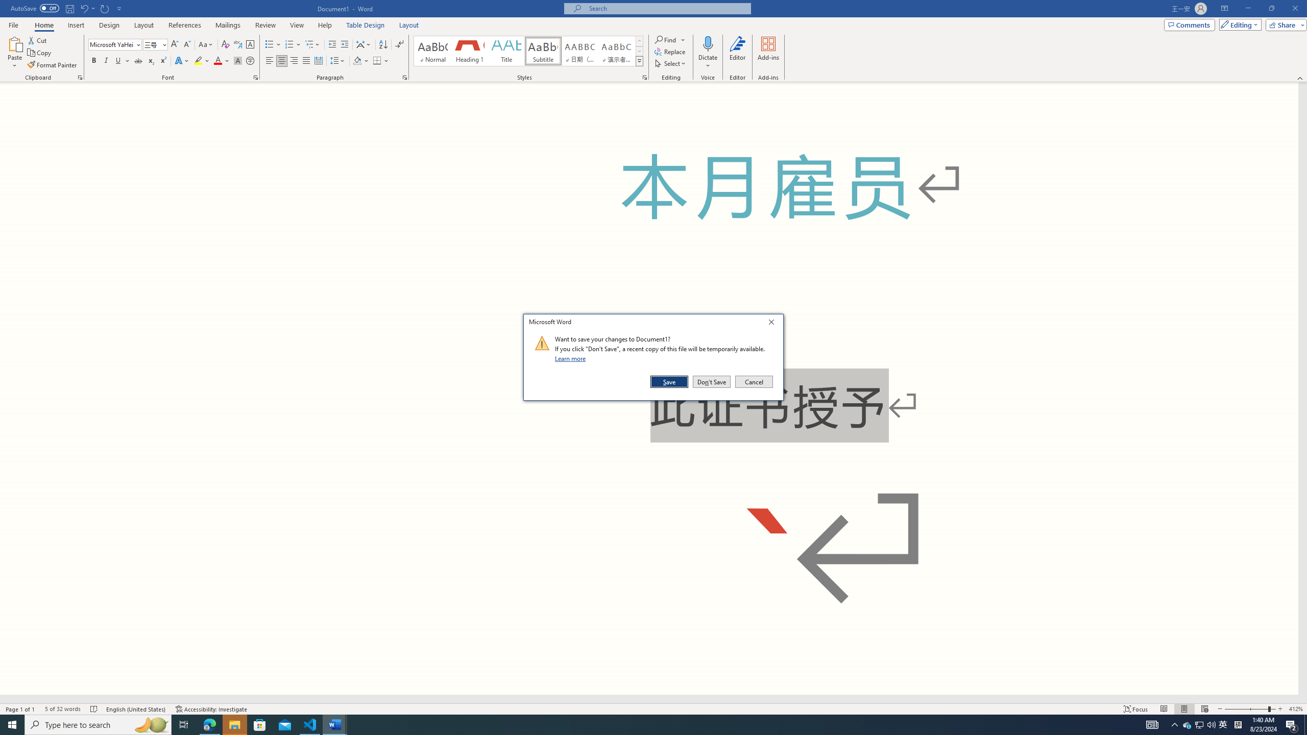 The image size is (1307, 735). Describe the element at coordinates (105, 8) in the screenshot. I see `Repeat Doc Close` at that location.